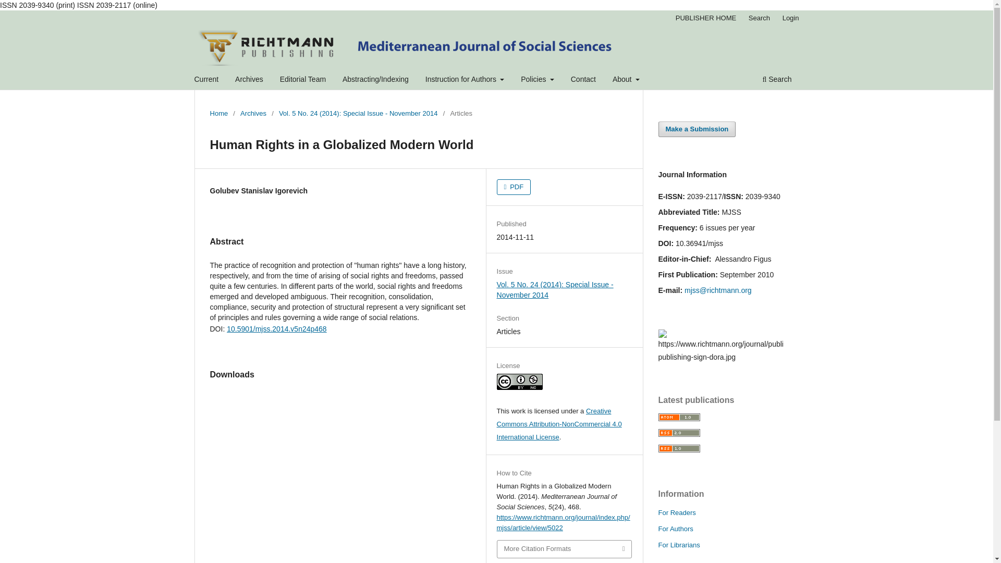 Image resolution: width=1001 pixels, height=563 pixels. I want to click on Instruction for Authors, so click(465, 80).